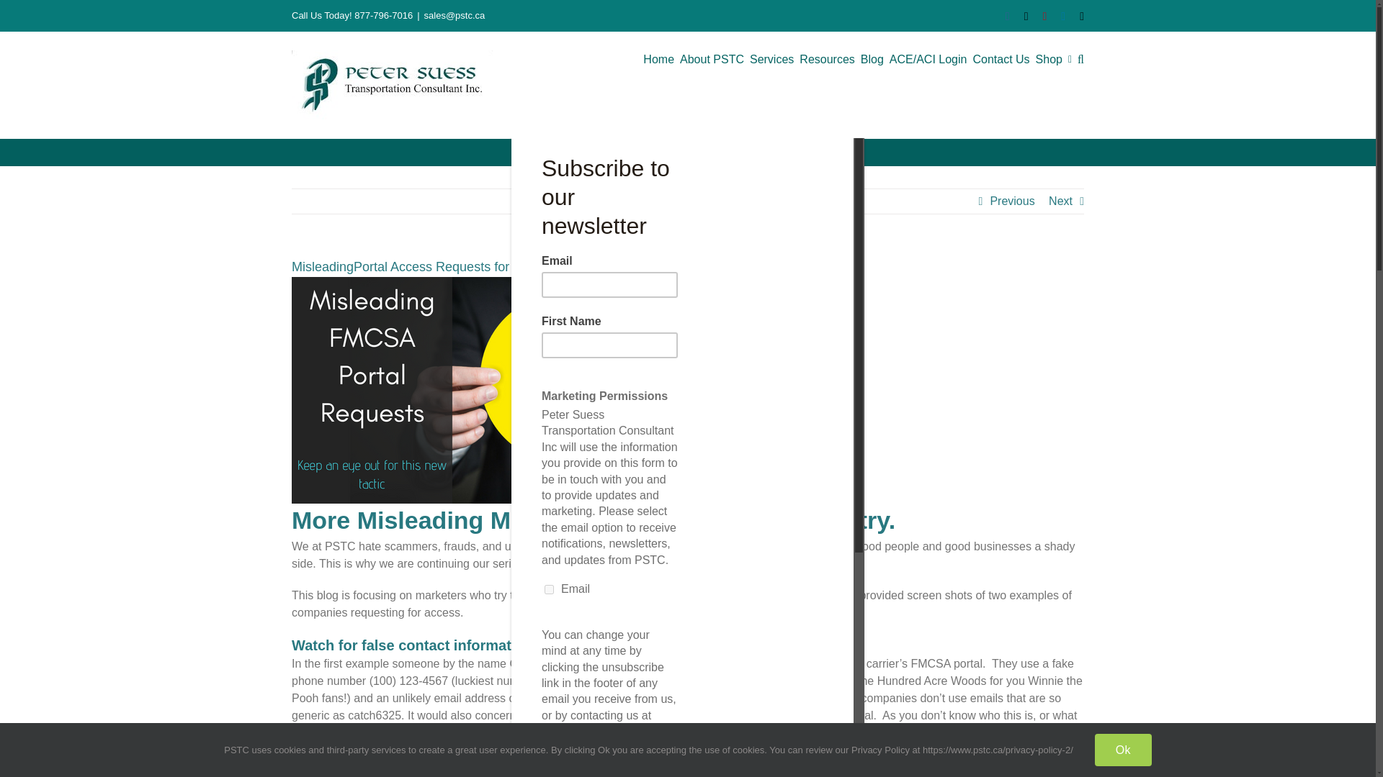  What do you see at coordinates (712, 59) in the screenshot?
I see `About PSTC` at bounding box center [712, 59].